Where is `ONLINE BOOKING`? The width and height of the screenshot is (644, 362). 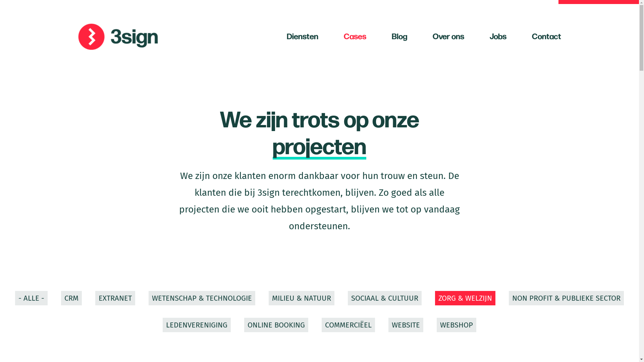
ONLINE BOOKING is located at coordinates (276, 325).